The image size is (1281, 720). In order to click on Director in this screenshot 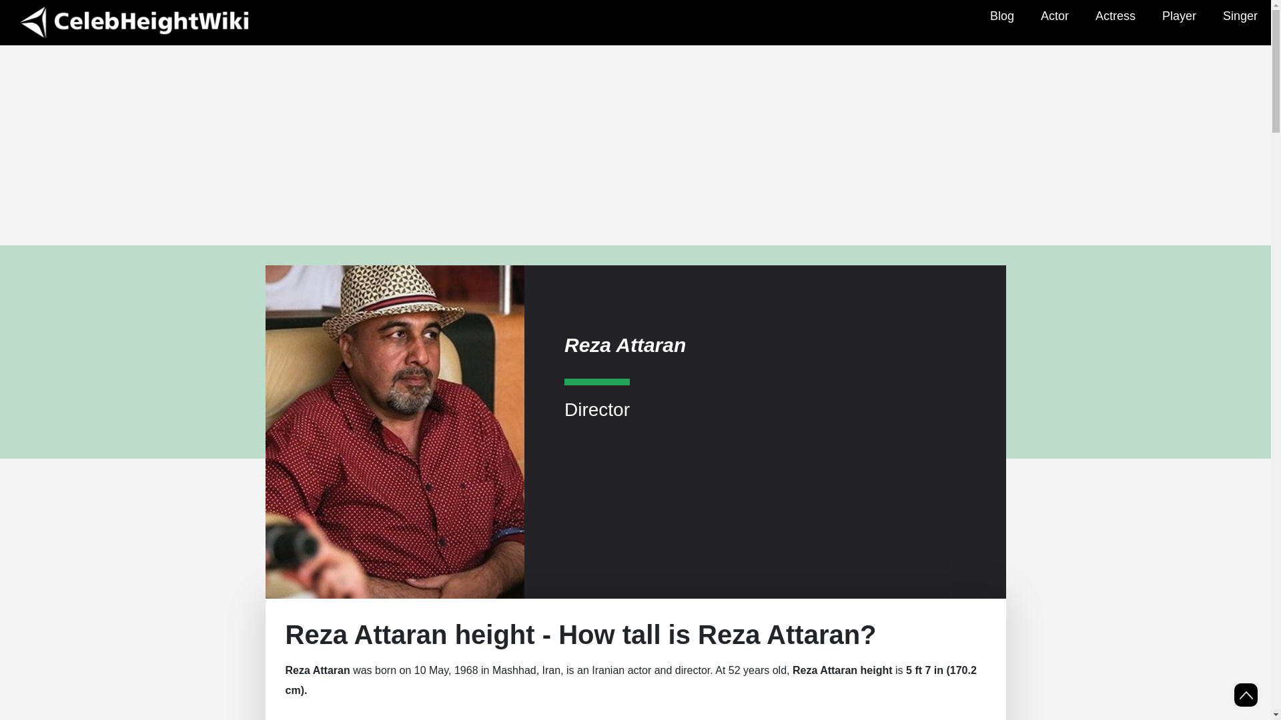, I will do `click(597, 399)`.